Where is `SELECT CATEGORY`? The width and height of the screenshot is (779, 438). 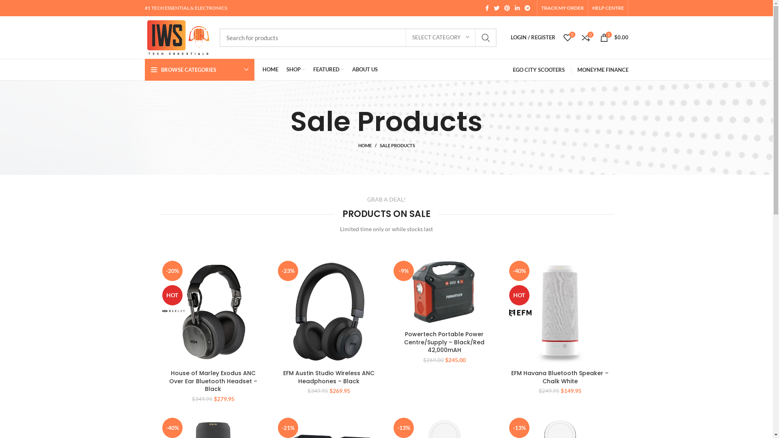
SELECT CATEGORY is located at coordinates (441, 38).